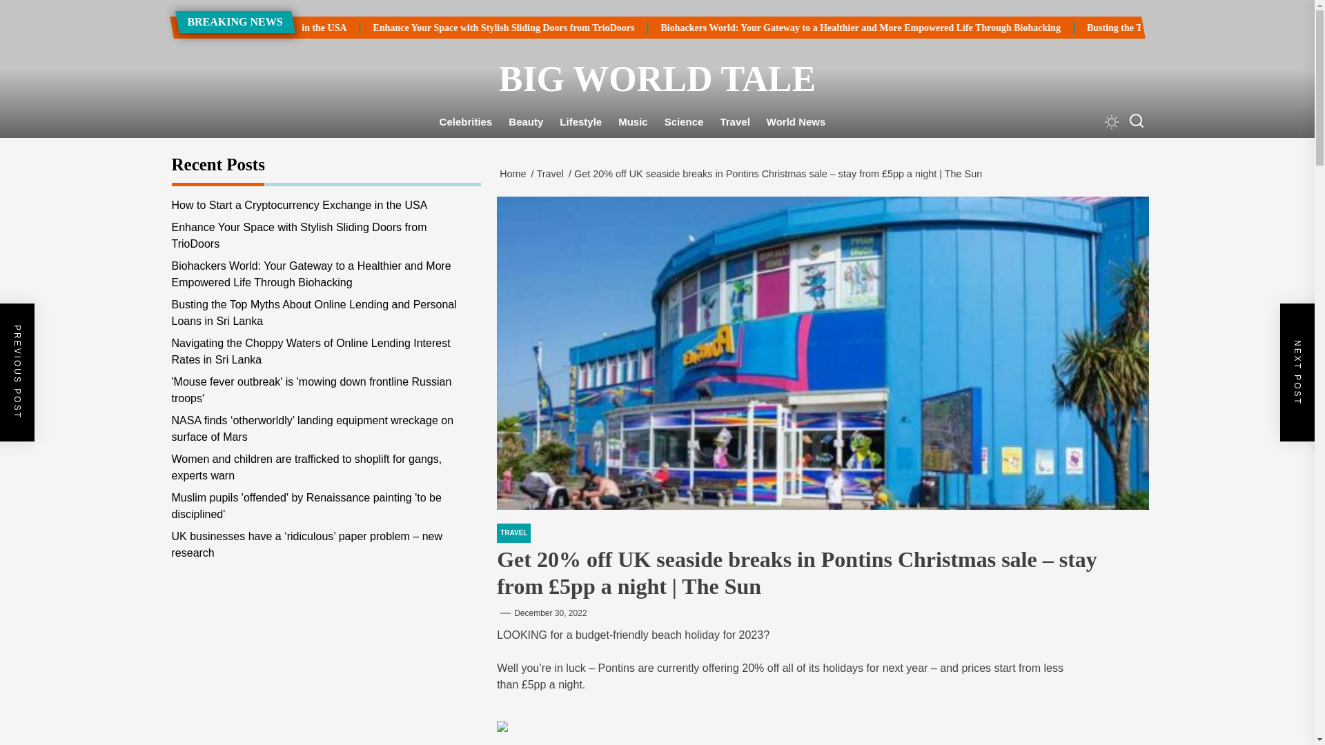  Describe the element at coordinates (580, 122) in the screenshot. I see `Lifestyle` at that location.